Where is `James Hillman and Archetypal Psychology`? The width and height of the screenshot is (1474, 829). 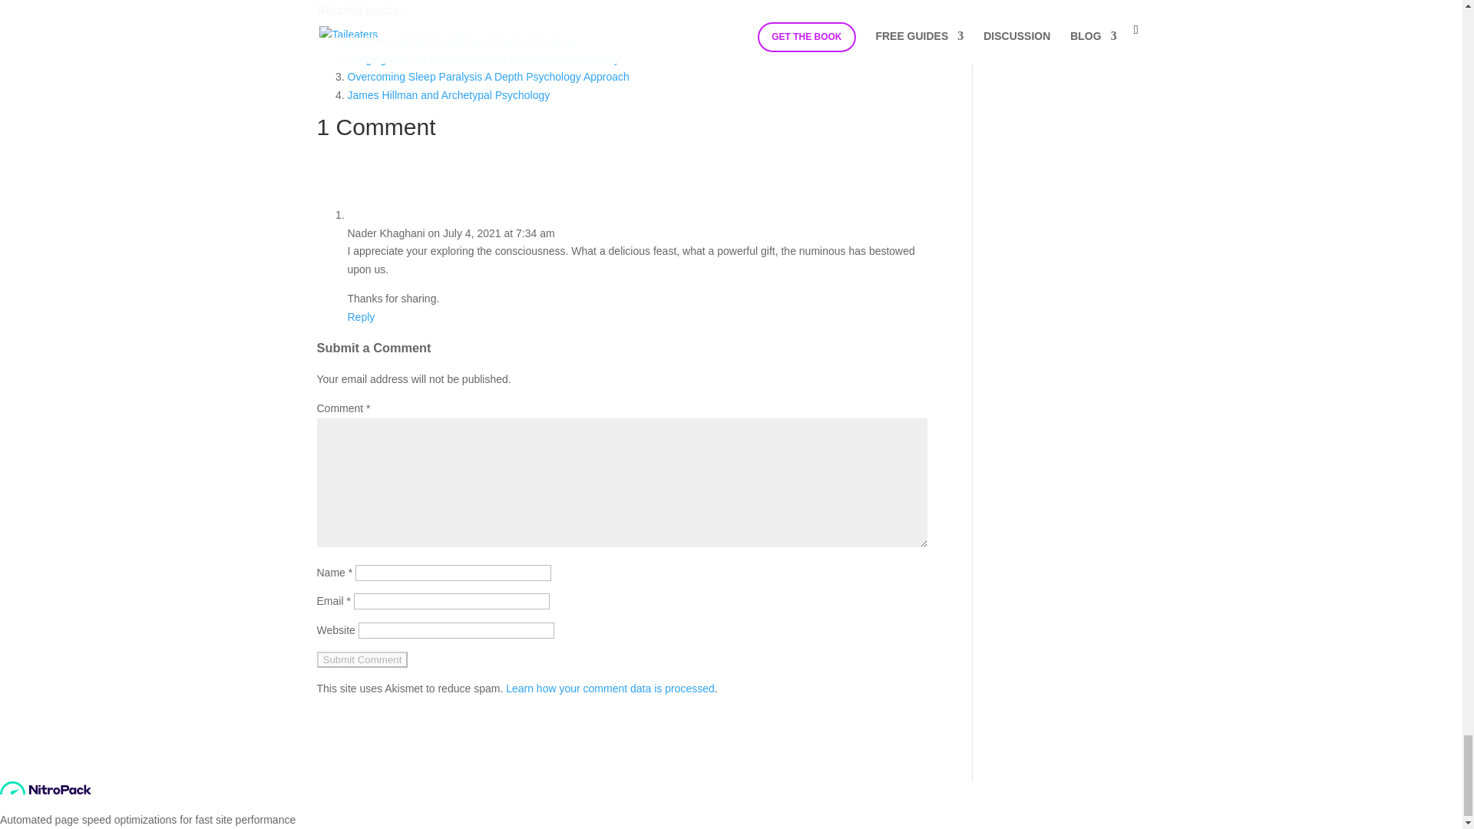 James Hillman and Archetypal Psychology is located at coordinates (448, 94).